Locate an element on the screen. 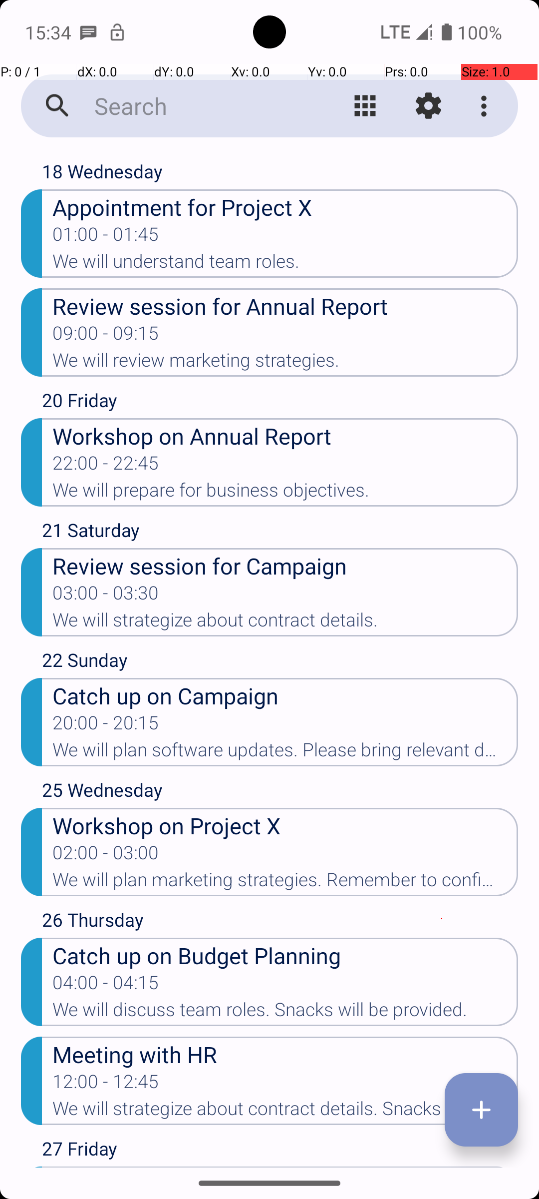 This screenshot has width=539, height=1199. 22:00 - 22:45 is located at coordinates (106, 466).